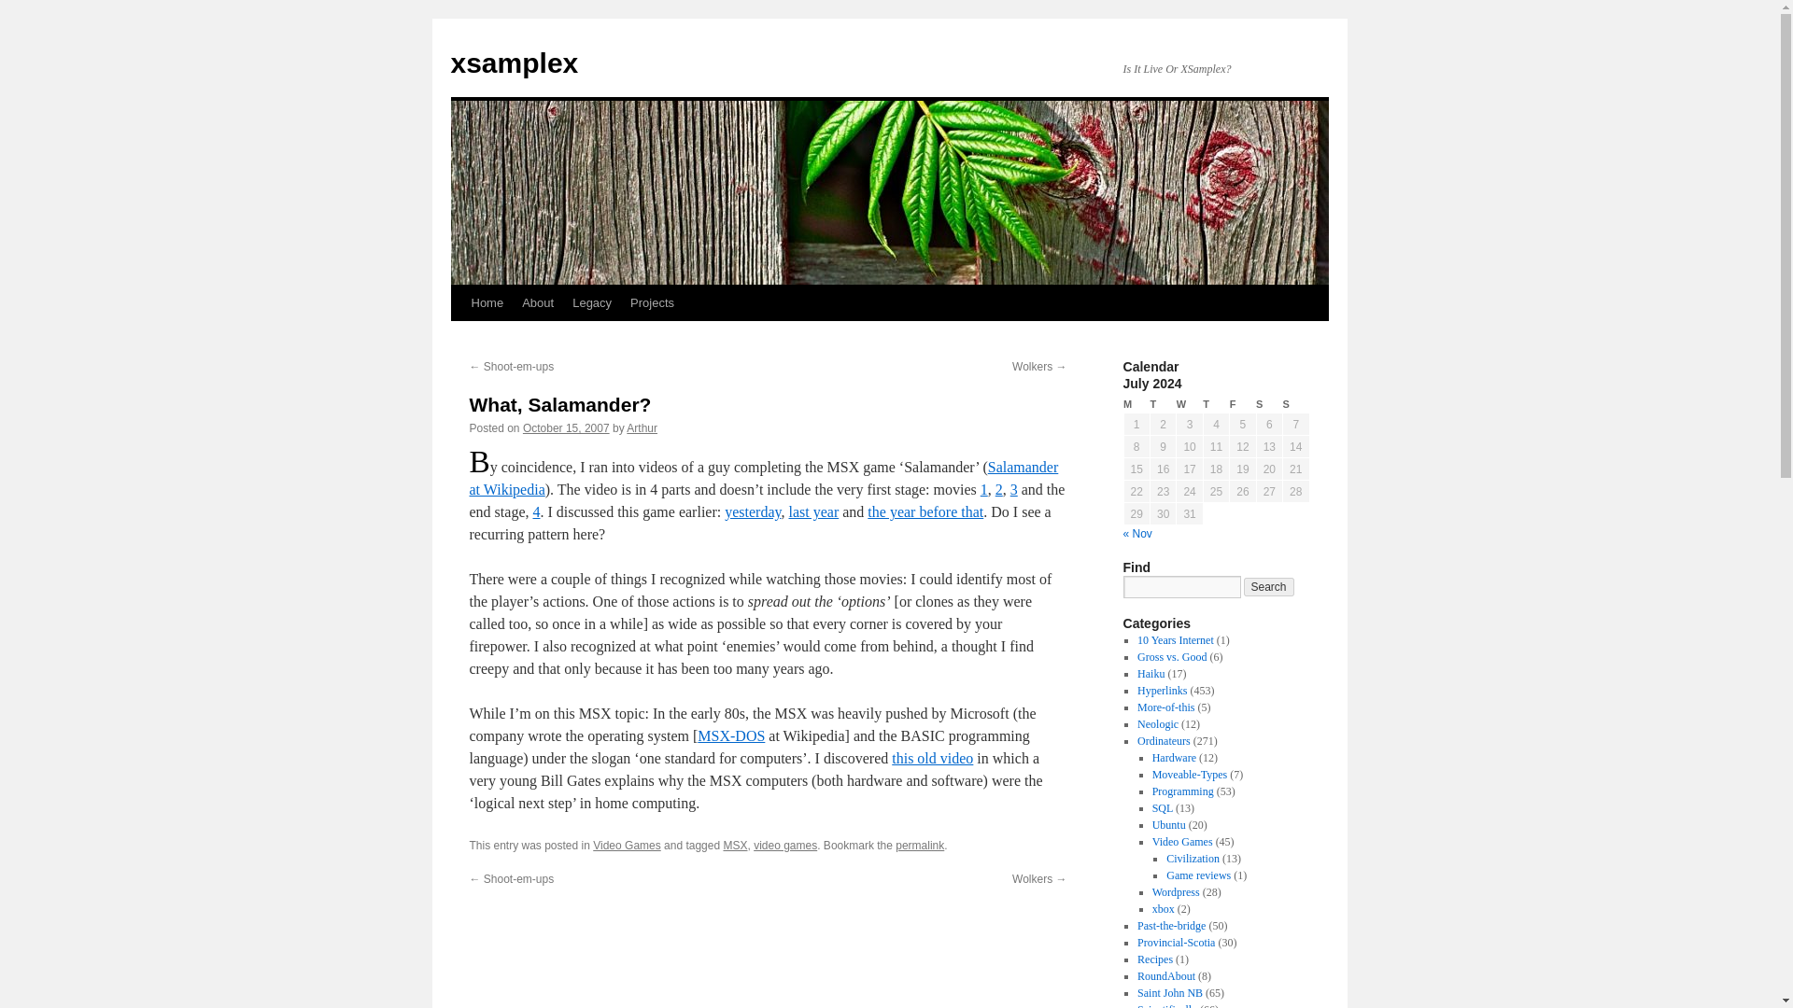  What do you see at coordinates (1243, 404) in the screenshot?
I see `Friday` at bounding box center [1243, 404].